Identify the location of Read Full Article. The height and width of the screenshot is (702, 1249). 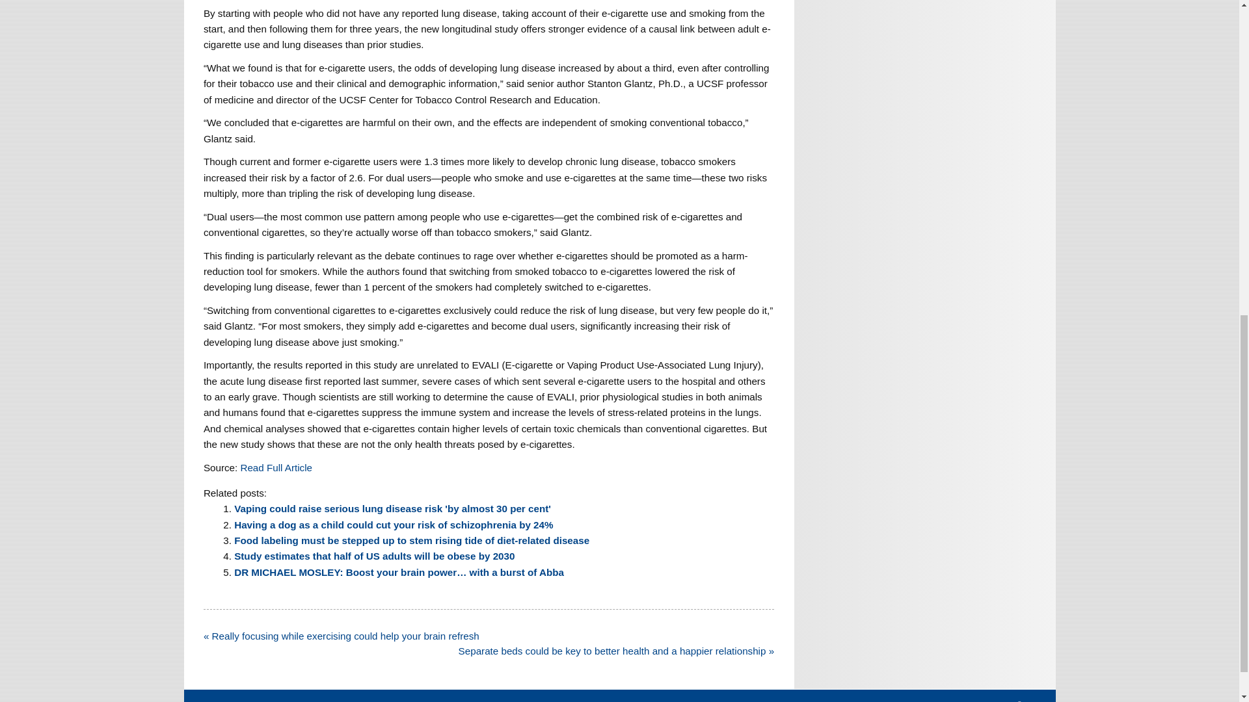
(276, 467).